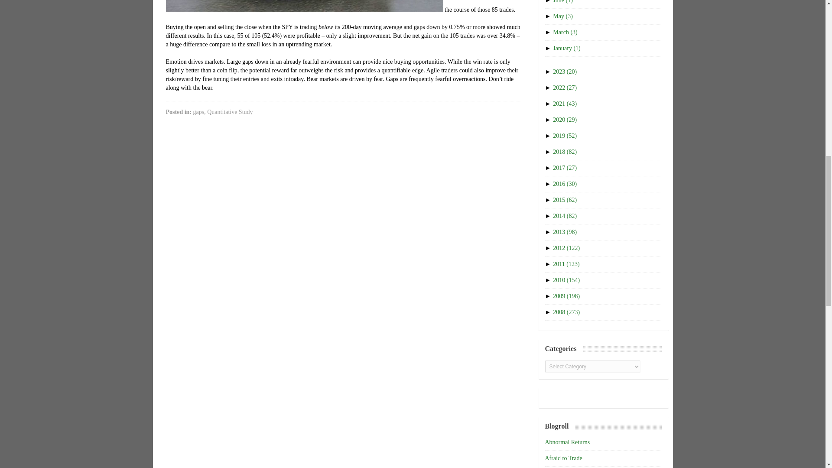  I want to click on click to expand, so click(549, 71).